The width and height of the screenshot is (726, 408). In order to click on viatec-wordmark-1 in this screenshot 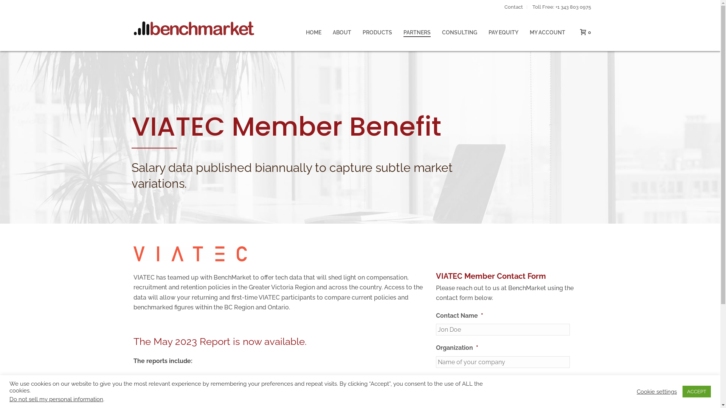, I will do `click(190, 254)`.